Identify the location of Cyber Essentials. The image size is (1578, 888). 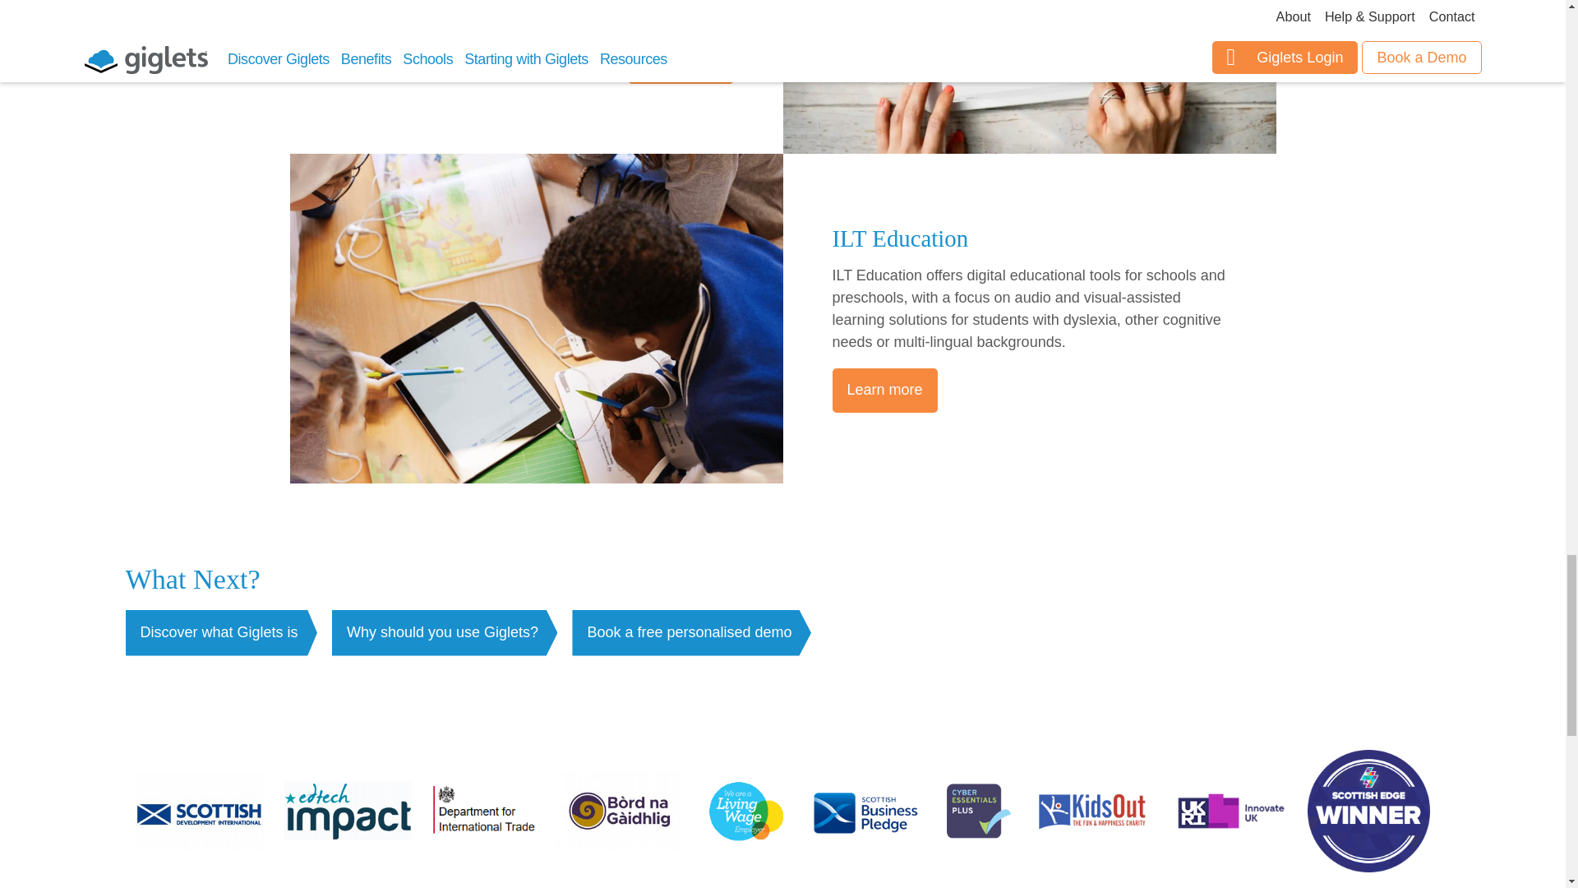
(975, 814).